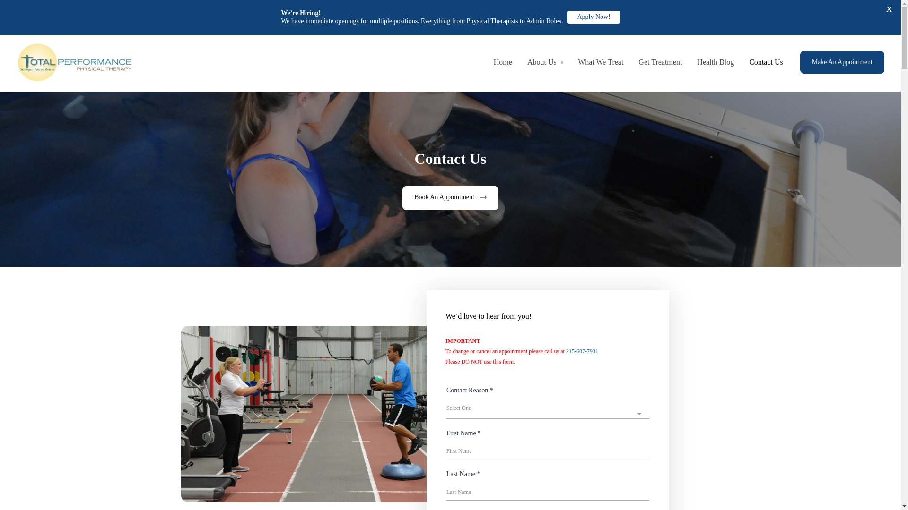 This screenshot has height=510, width=908. Describe the element at coordinates (450, 198) in the screenshot. I see `Book An Appointment` at that location.